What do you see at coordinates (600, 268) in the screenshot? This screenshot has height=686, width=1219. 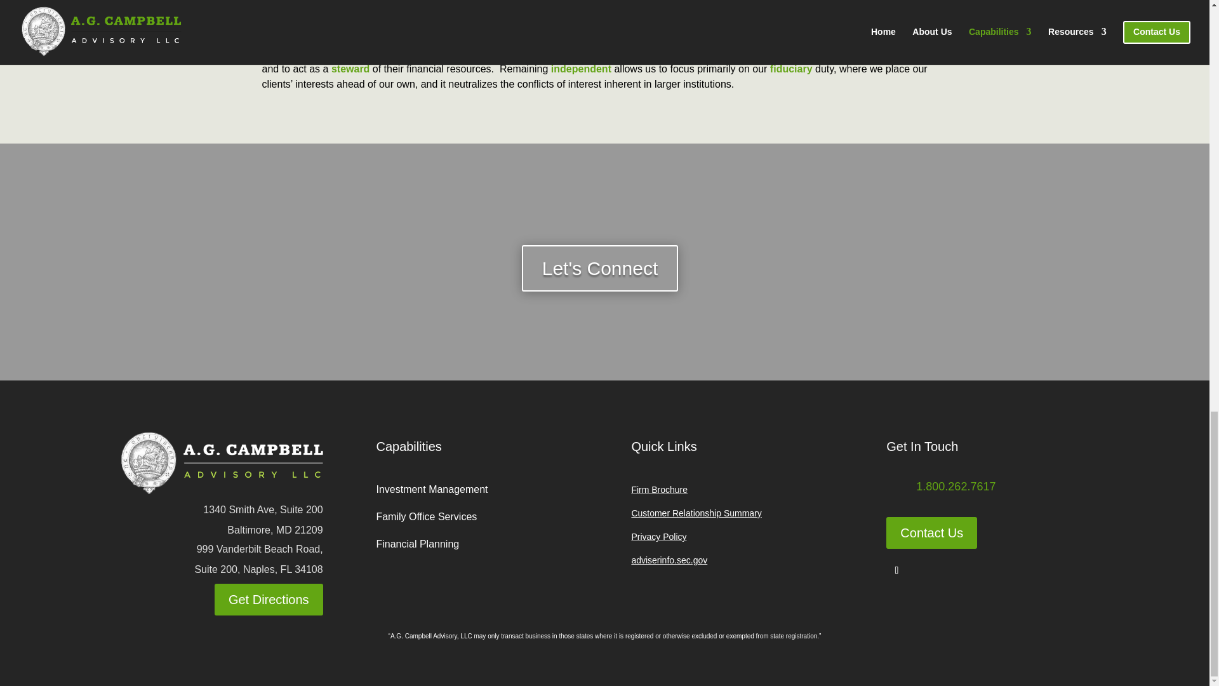 I see `Let's Connect` at bounding box center [600, 268].